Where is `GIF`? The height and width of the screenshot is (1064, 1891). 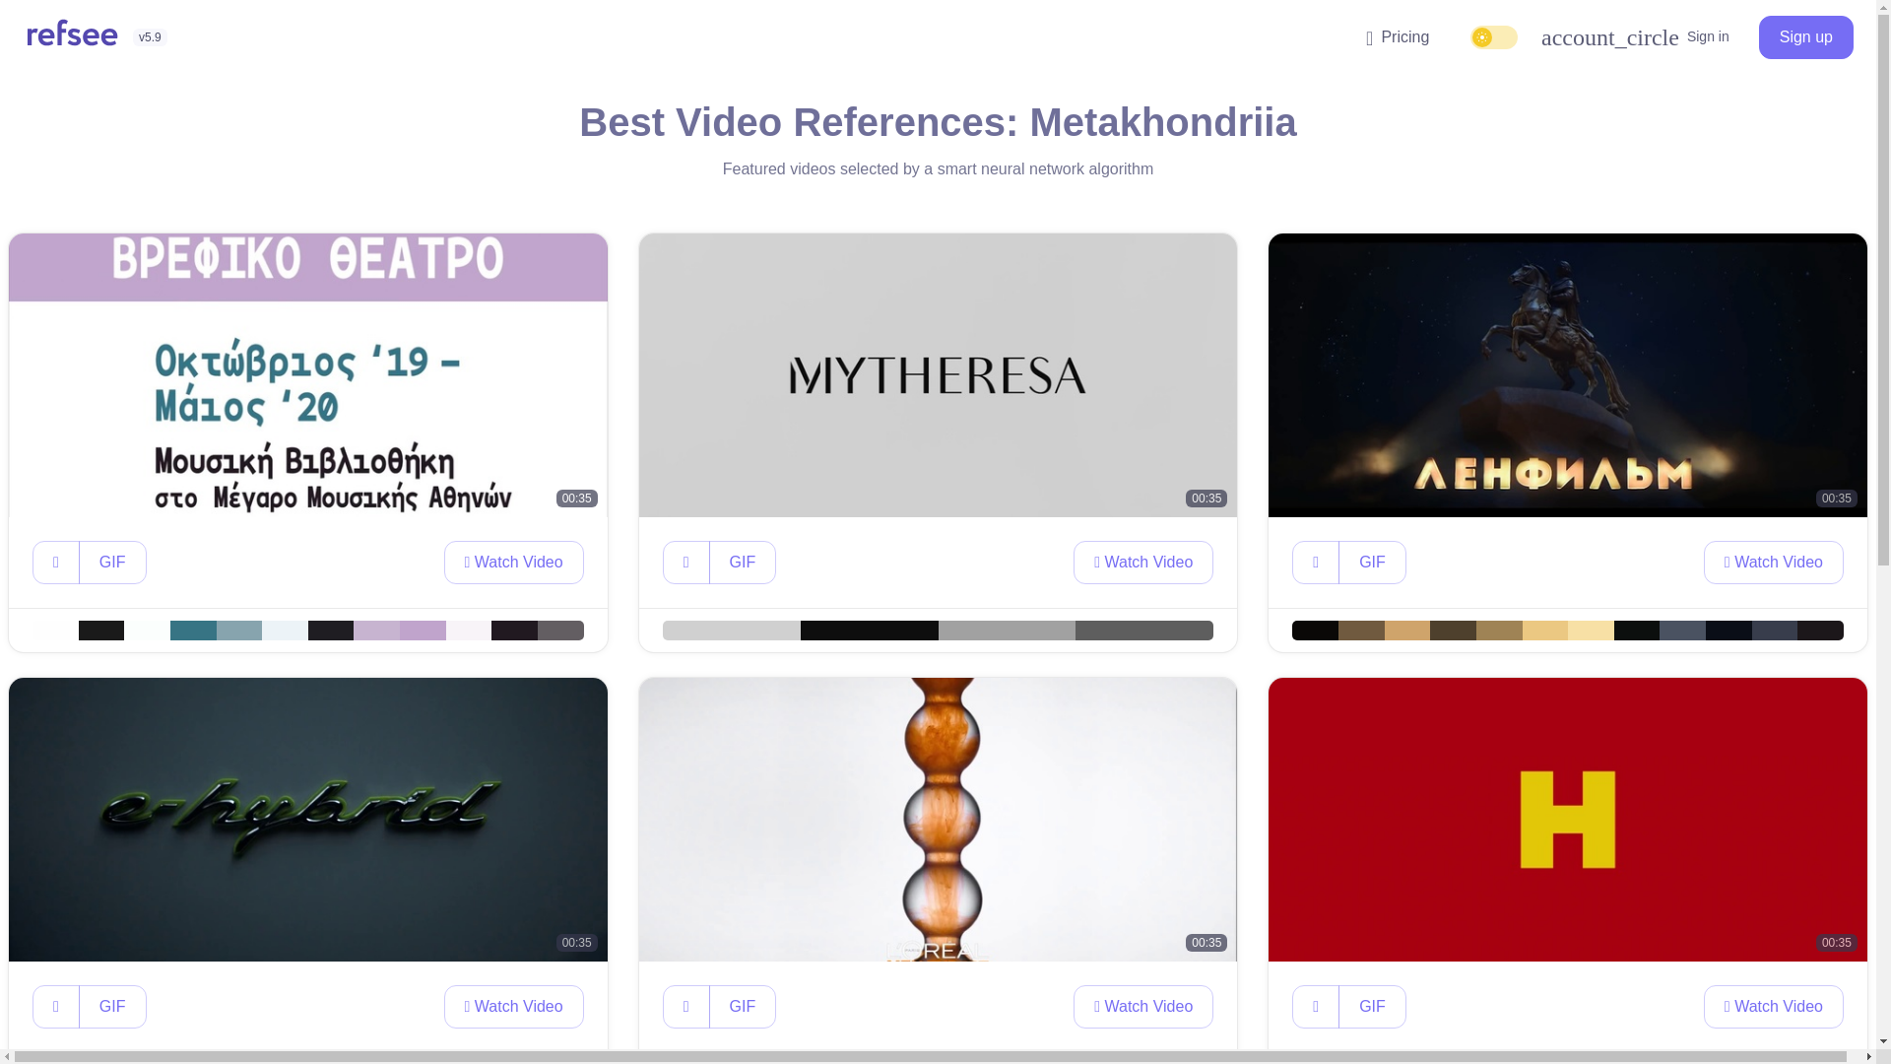
GIF is located at coordinates (743, 562).